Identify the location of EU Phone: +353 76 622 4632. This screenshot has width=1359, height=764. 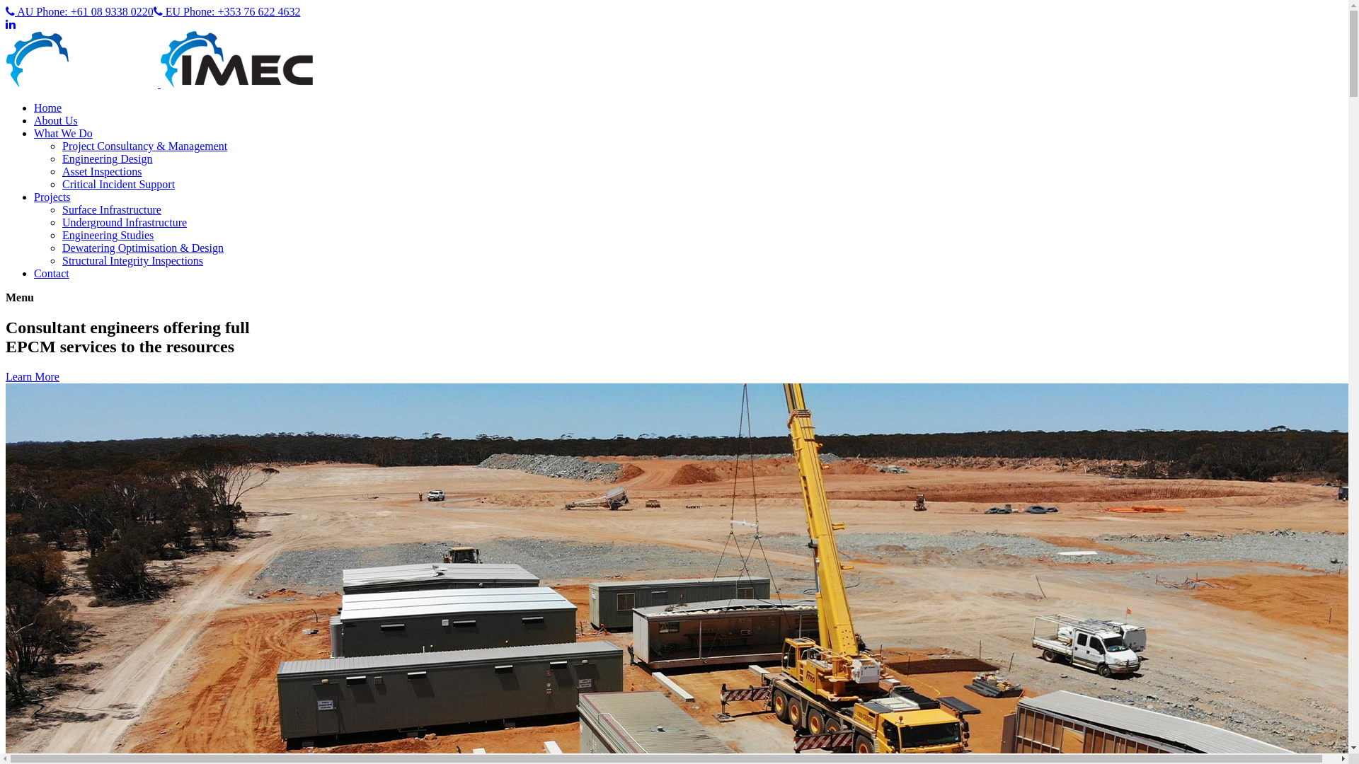
(227, 11).